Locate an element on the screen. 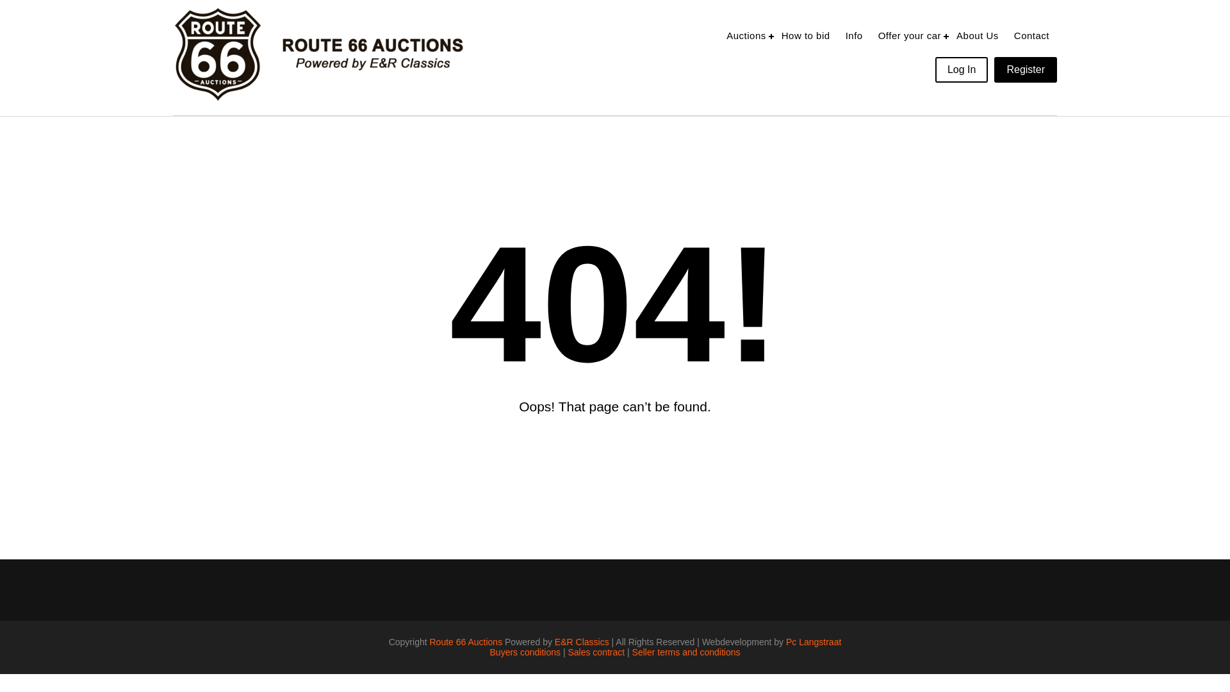  Contact is located at coordinates (1031, 35).